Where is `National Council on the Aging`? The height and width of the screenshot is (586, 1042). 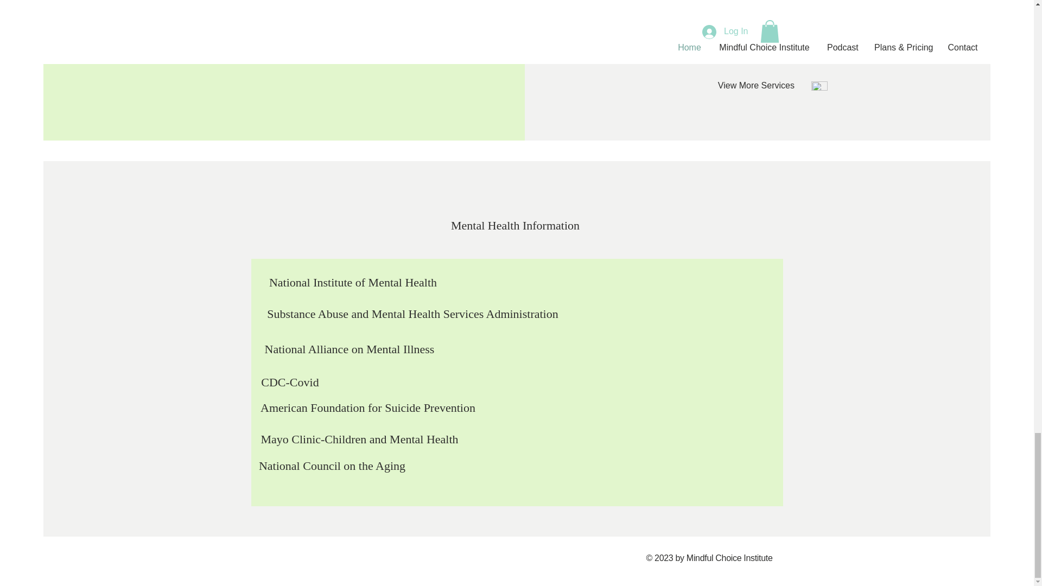
National Council on the Aging is located at coordinates (332, 466).